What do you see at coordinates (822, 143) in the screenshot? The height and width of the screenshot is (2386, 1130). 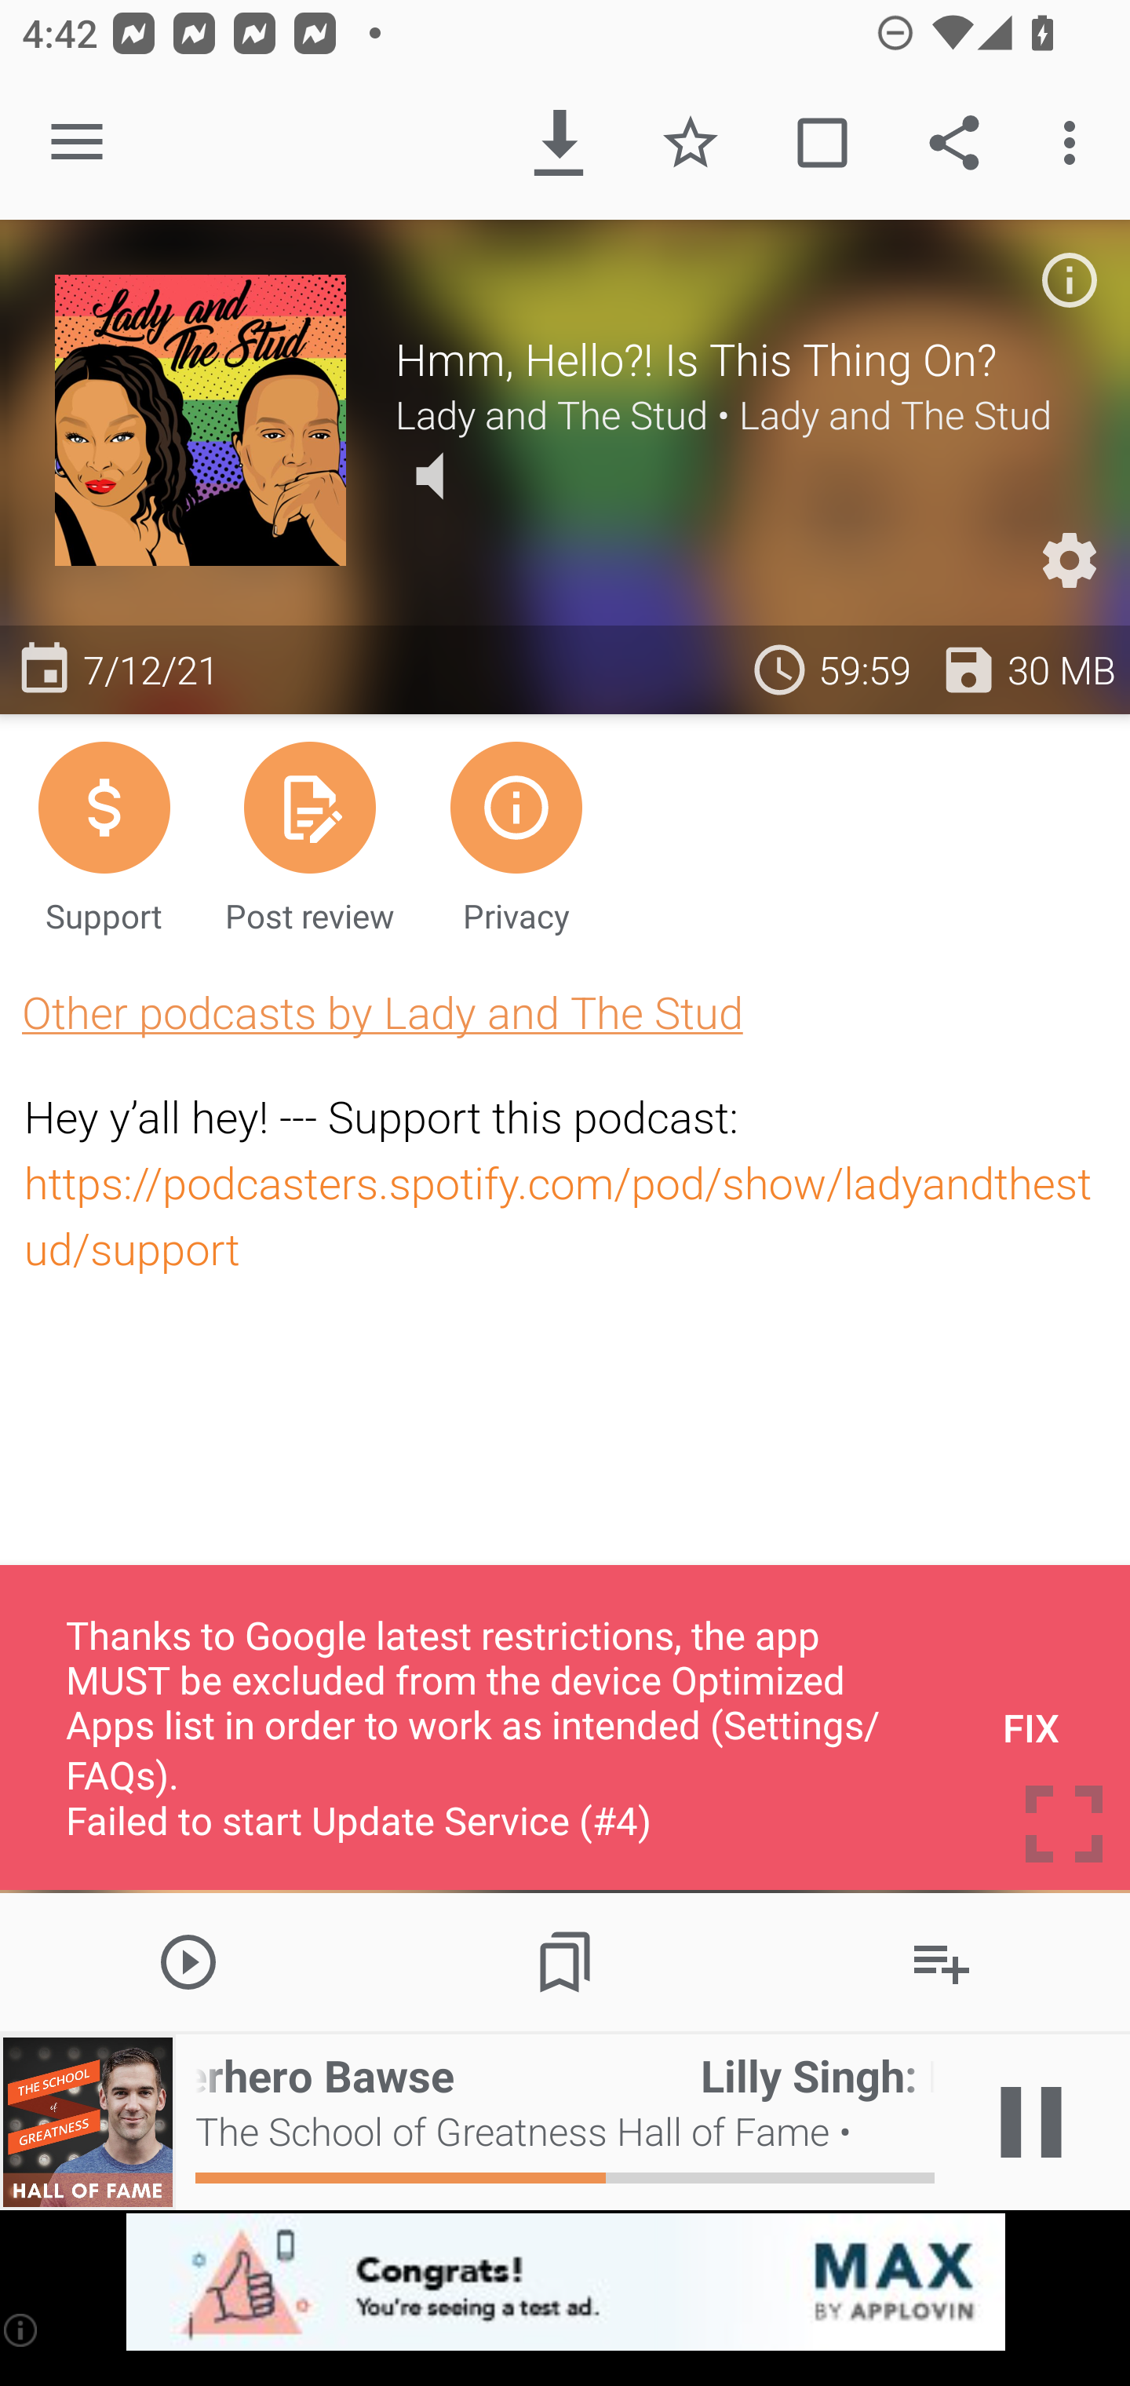 I see `Mark played / unplayed` at bounding box center [822, 143].